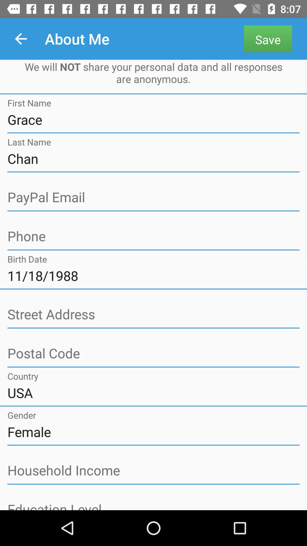 Image resolution: width=307 pixels, height=546 pixels. What do you see at coordinates (153, 237) in the screenshot?
I see `select a text field with a text phone on a page` at bounding box center [153, 237].